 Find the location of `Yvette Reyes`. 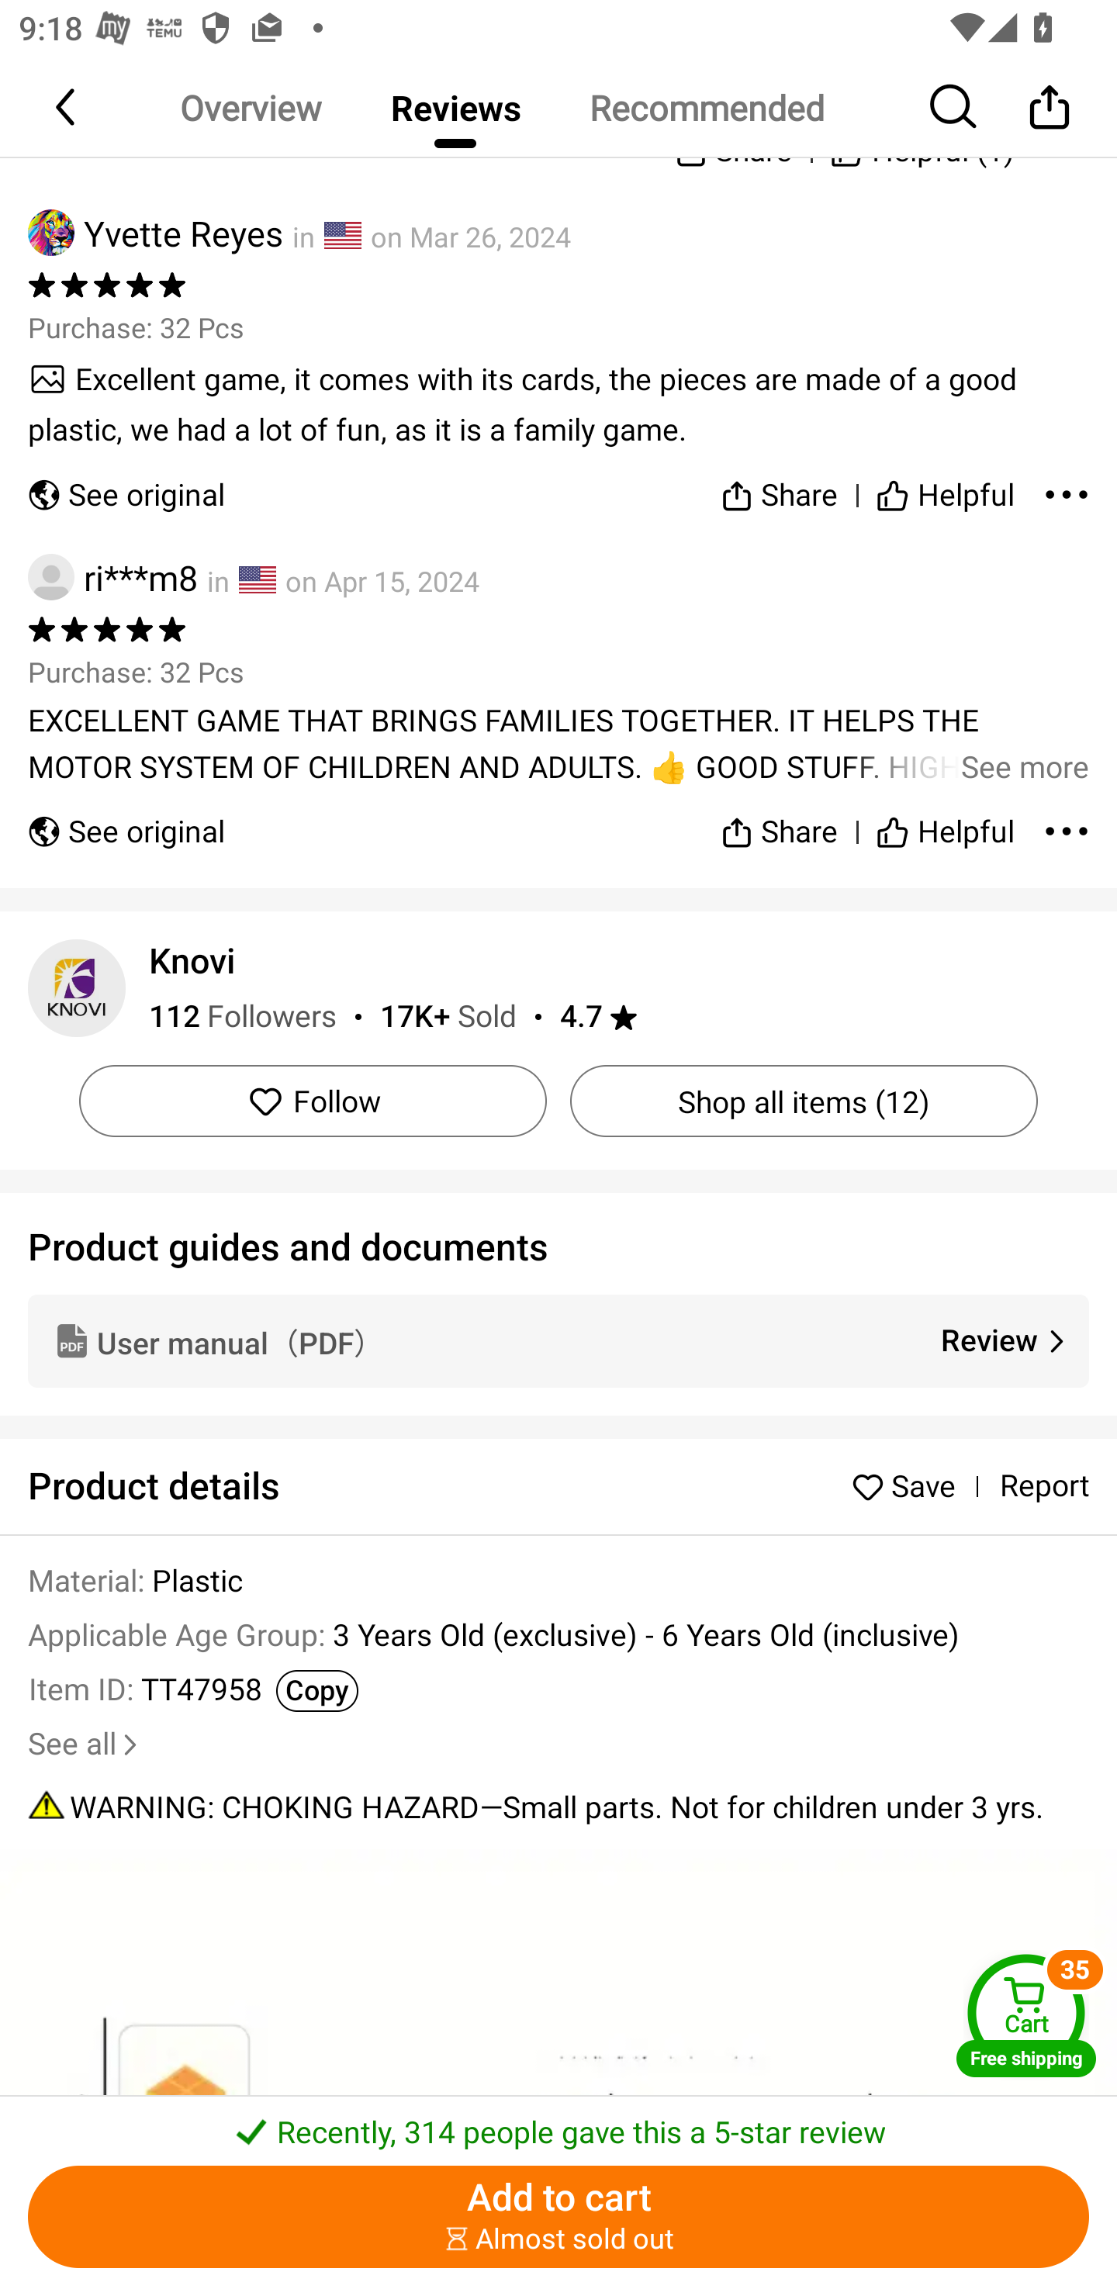

Yvette Reyes is located at coordinates (155, 233).